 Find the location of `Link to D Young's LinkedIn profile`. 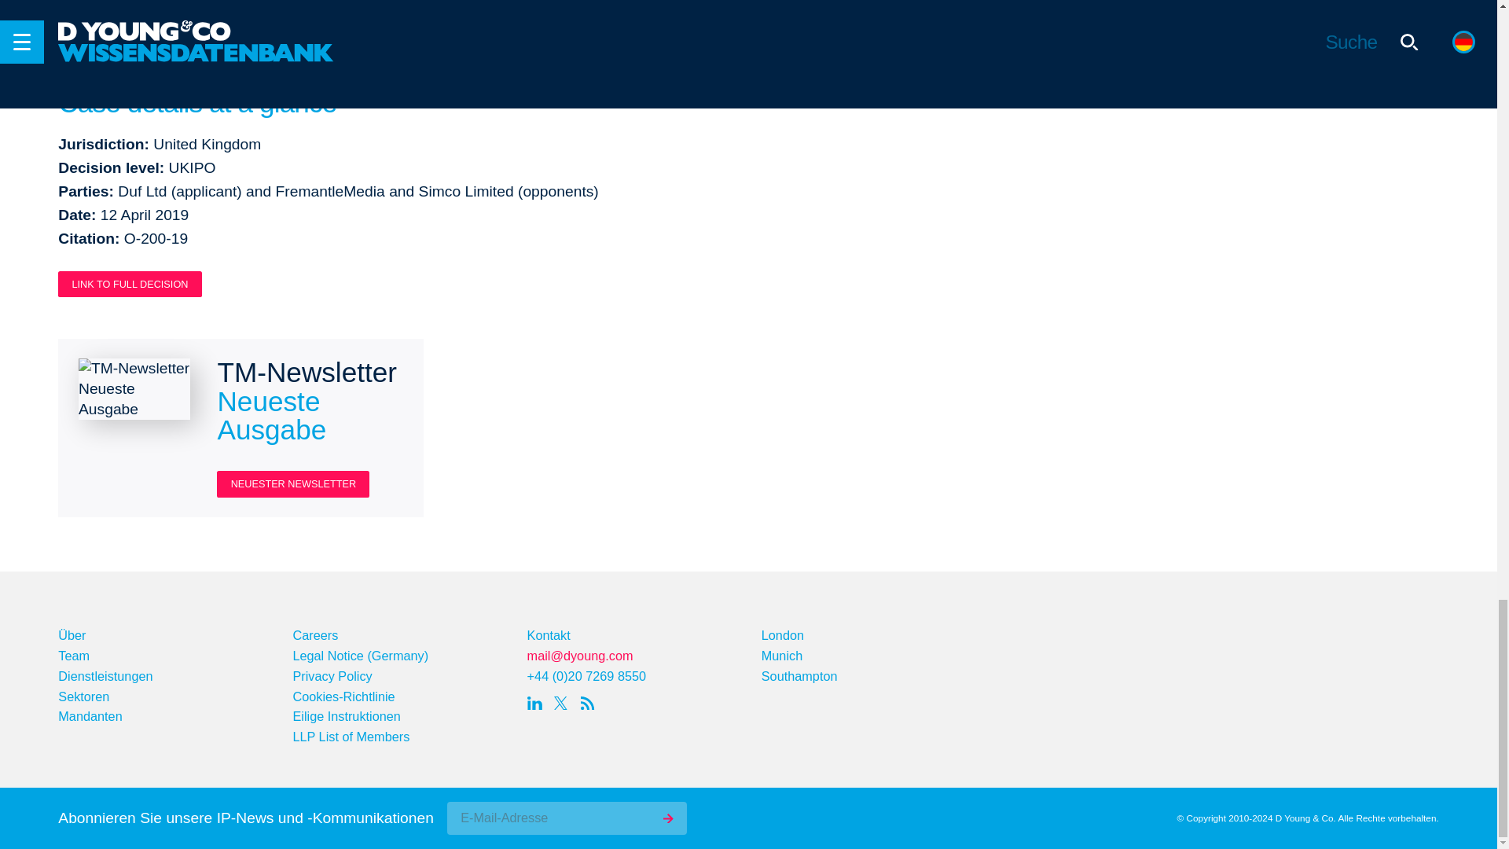

Link to D Young's LinkedIn profile is located at coordinates (537, 704).